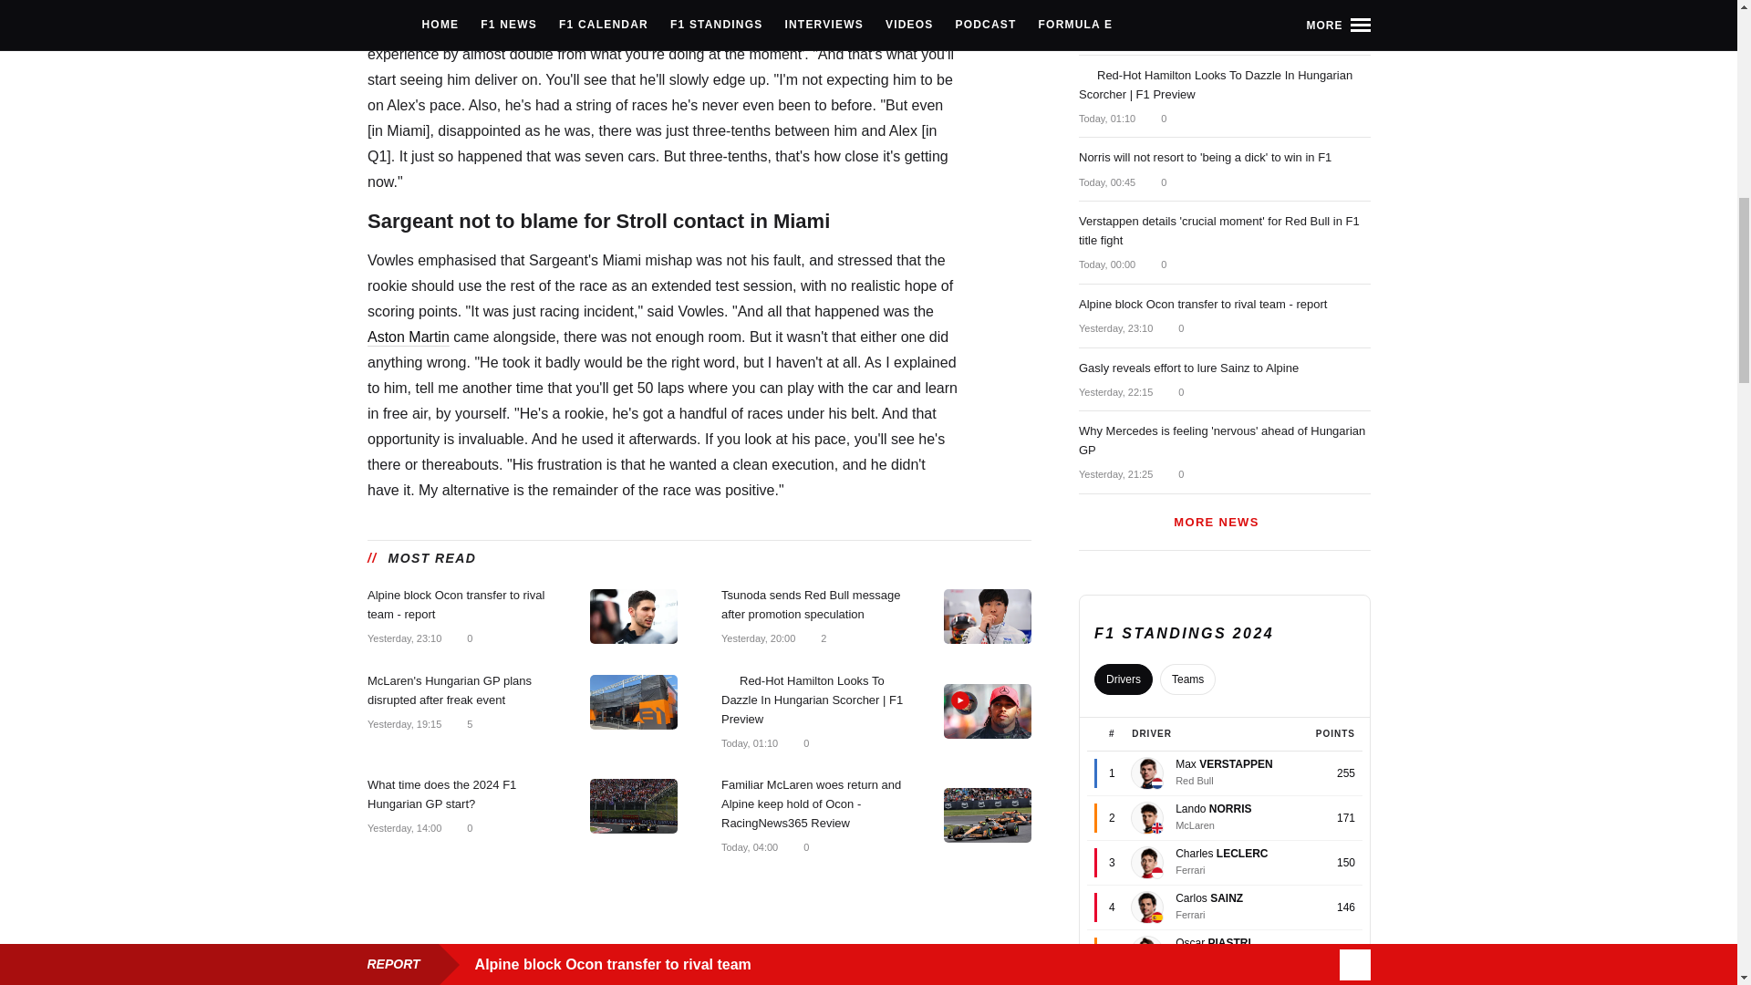  Describe the element at coordinates (403, 827) in the screenshot. I see `Thursday, 18 July 2024 at 14:00` at that location.